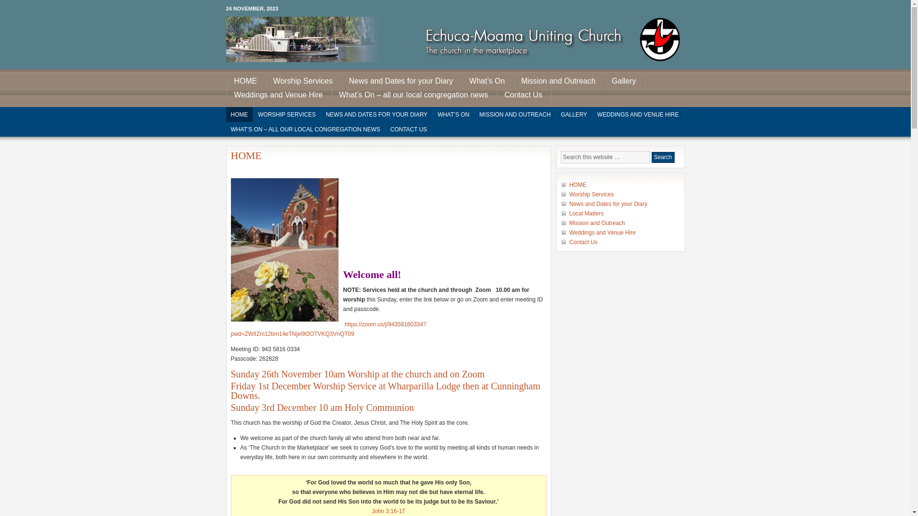 The image size is (918, 516). Describe the element at coordinates (608, 204) in the screenshot. I see `News and Dates for your Diary` at that location.